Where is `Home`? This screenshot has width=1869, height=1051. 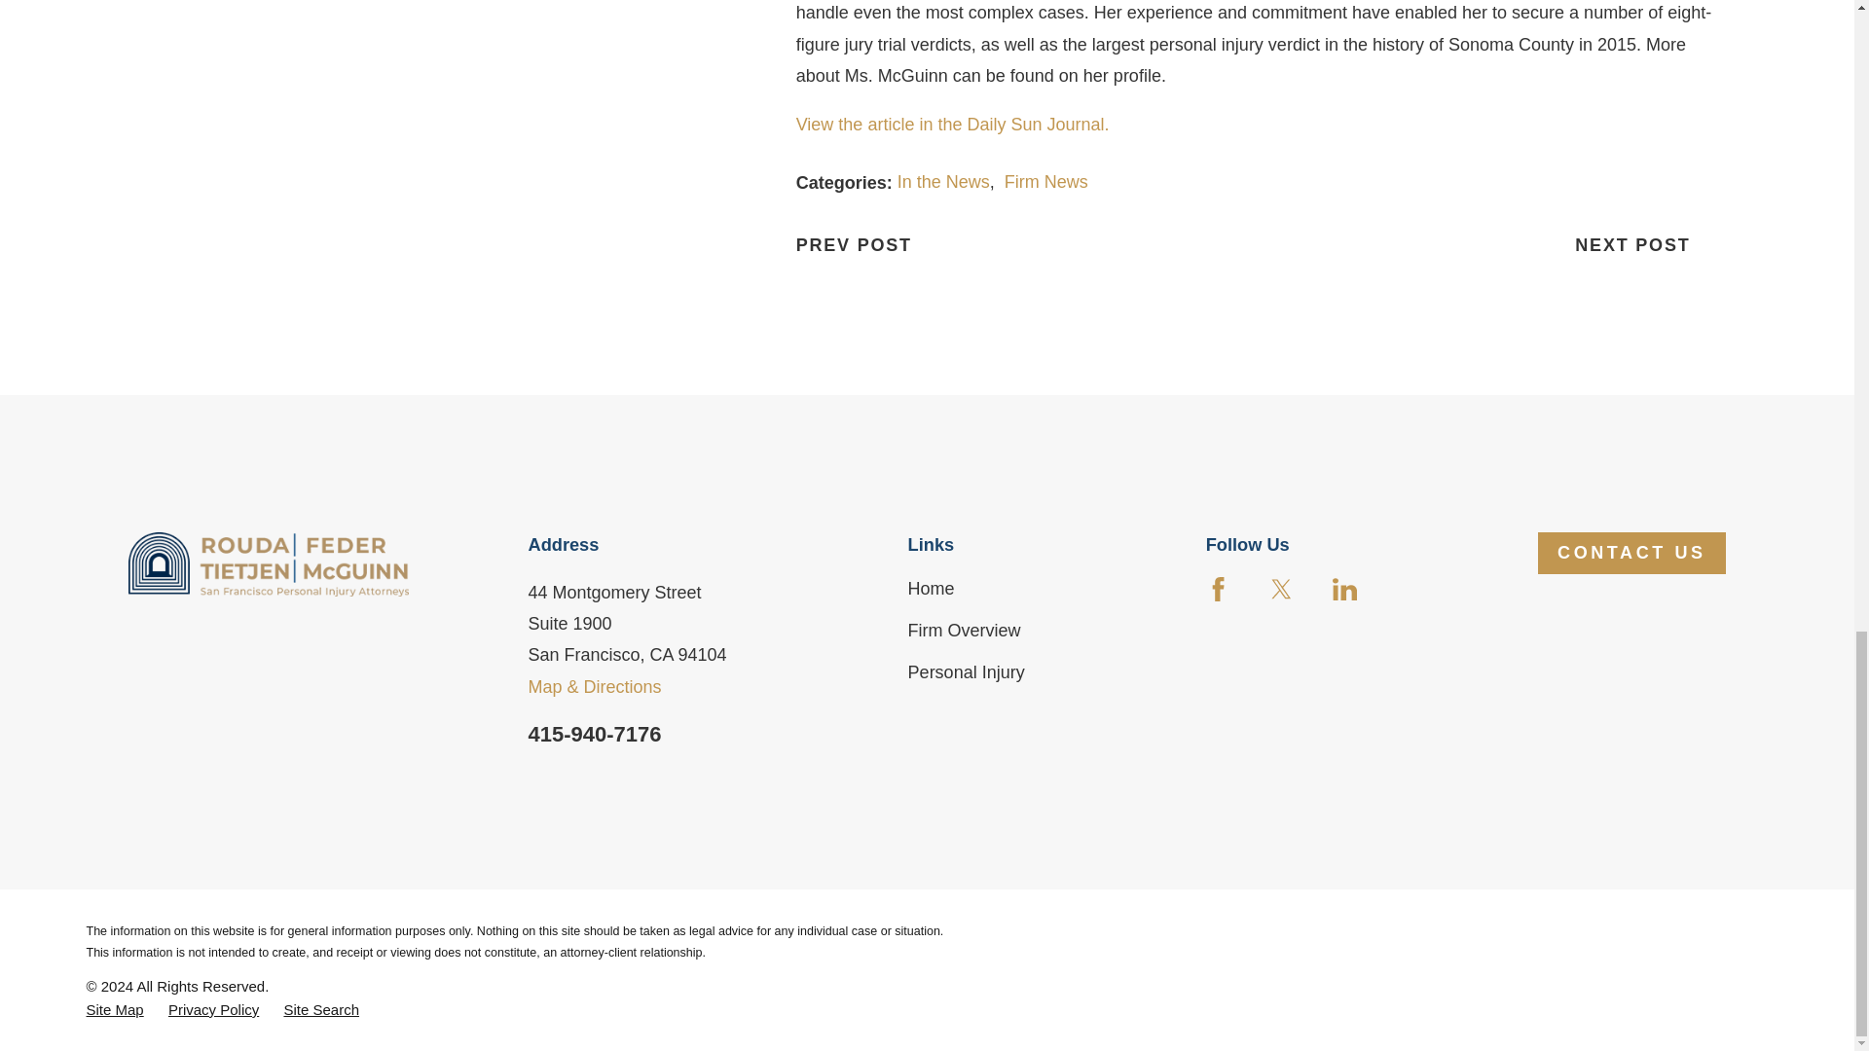
Home is located at coordinates (269, 563).